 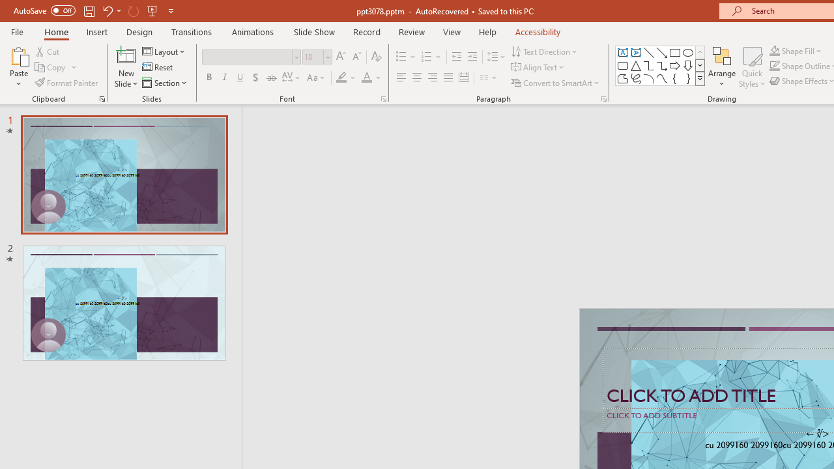 I want to click on TextBox 7, so click(x=817, y=434).